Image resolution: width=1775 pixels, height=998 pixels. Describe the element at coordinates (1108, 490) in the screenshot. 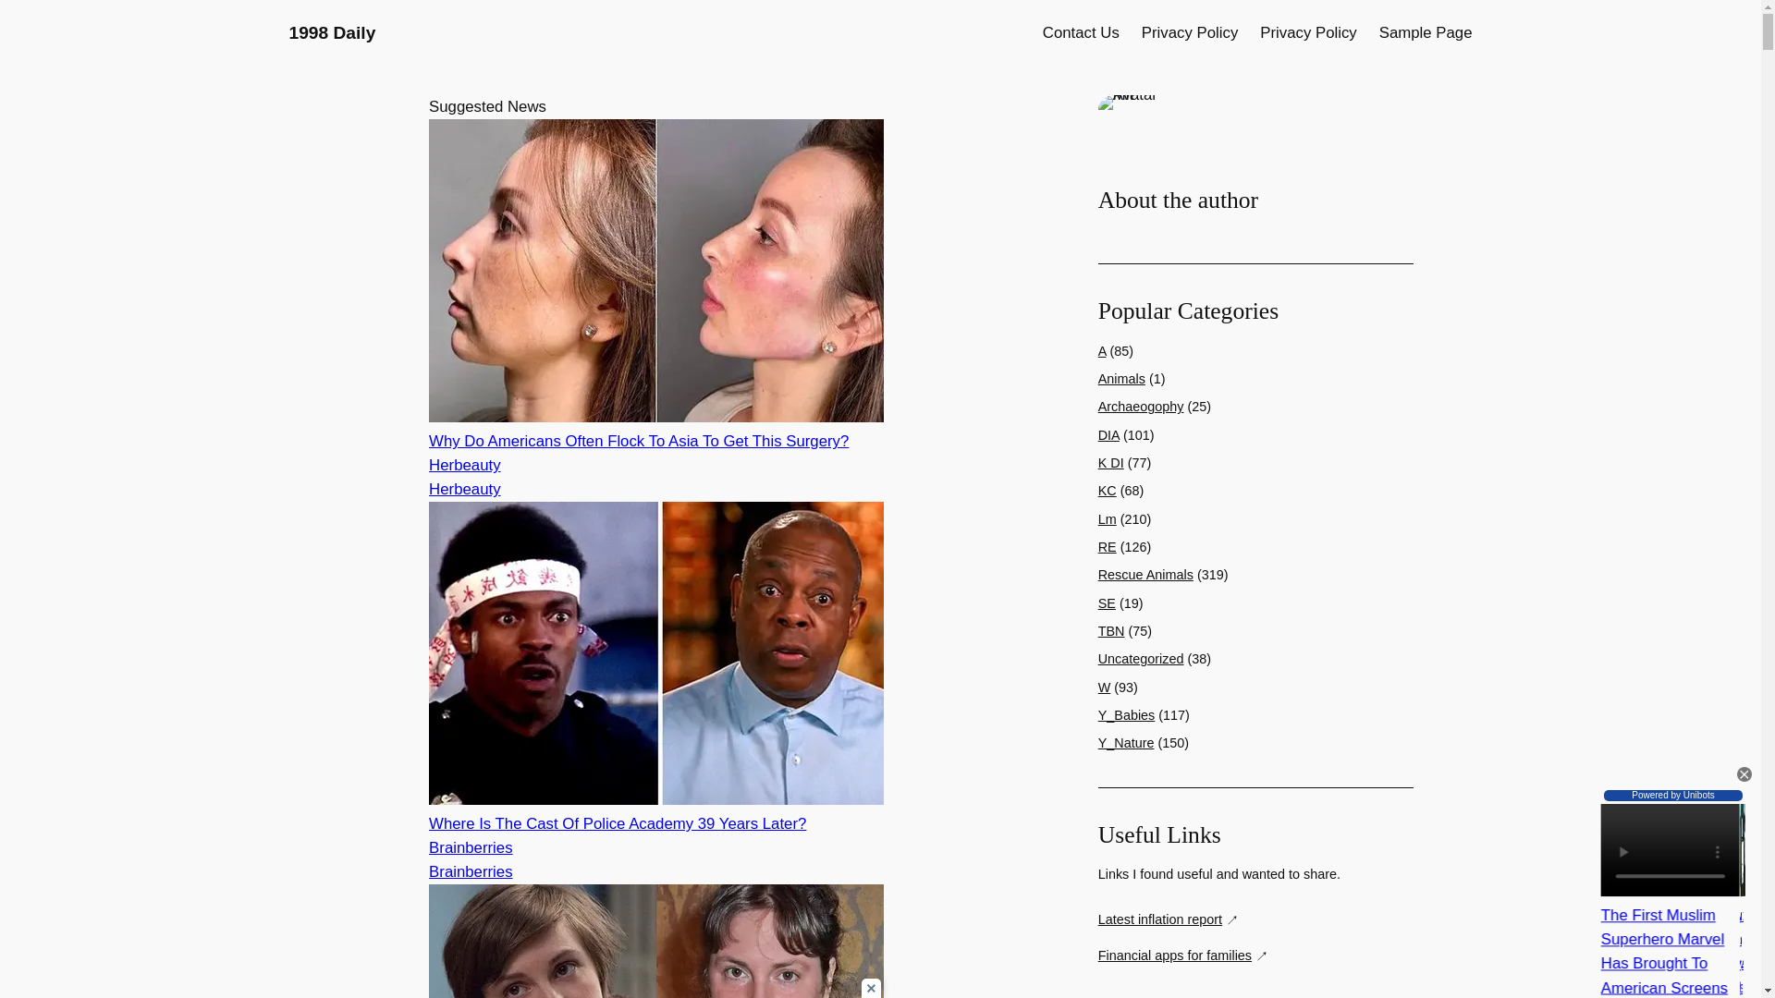

I see `KC` at that location.